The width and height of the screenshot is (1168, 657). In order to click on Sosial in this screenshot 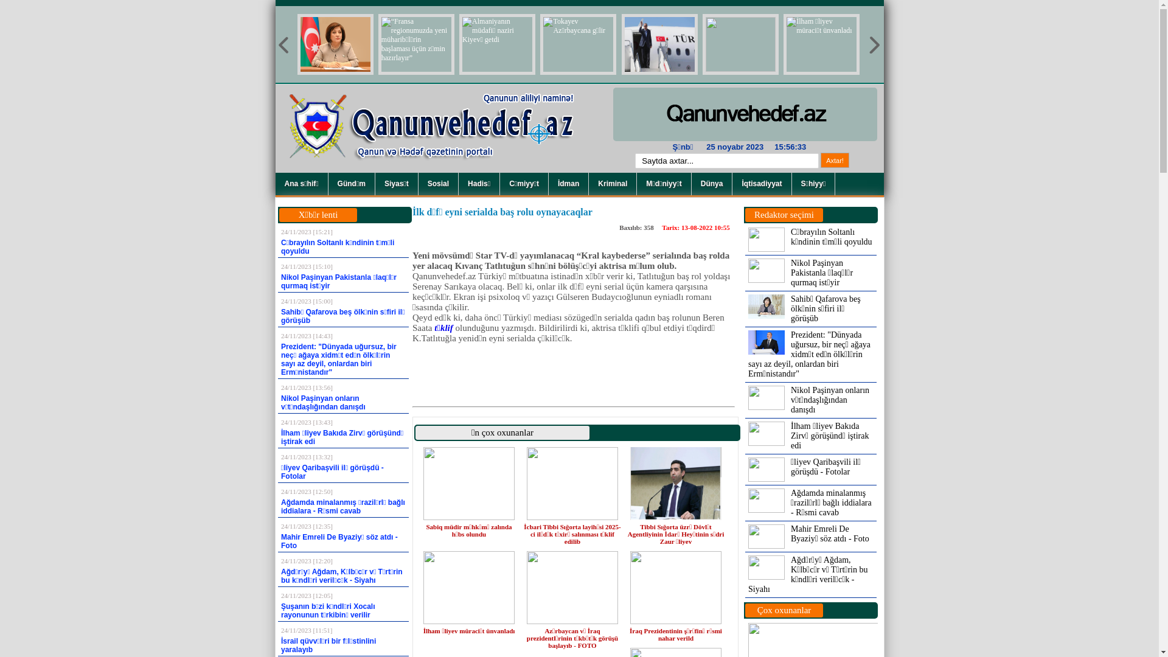, I will do `click(439, 184)`.